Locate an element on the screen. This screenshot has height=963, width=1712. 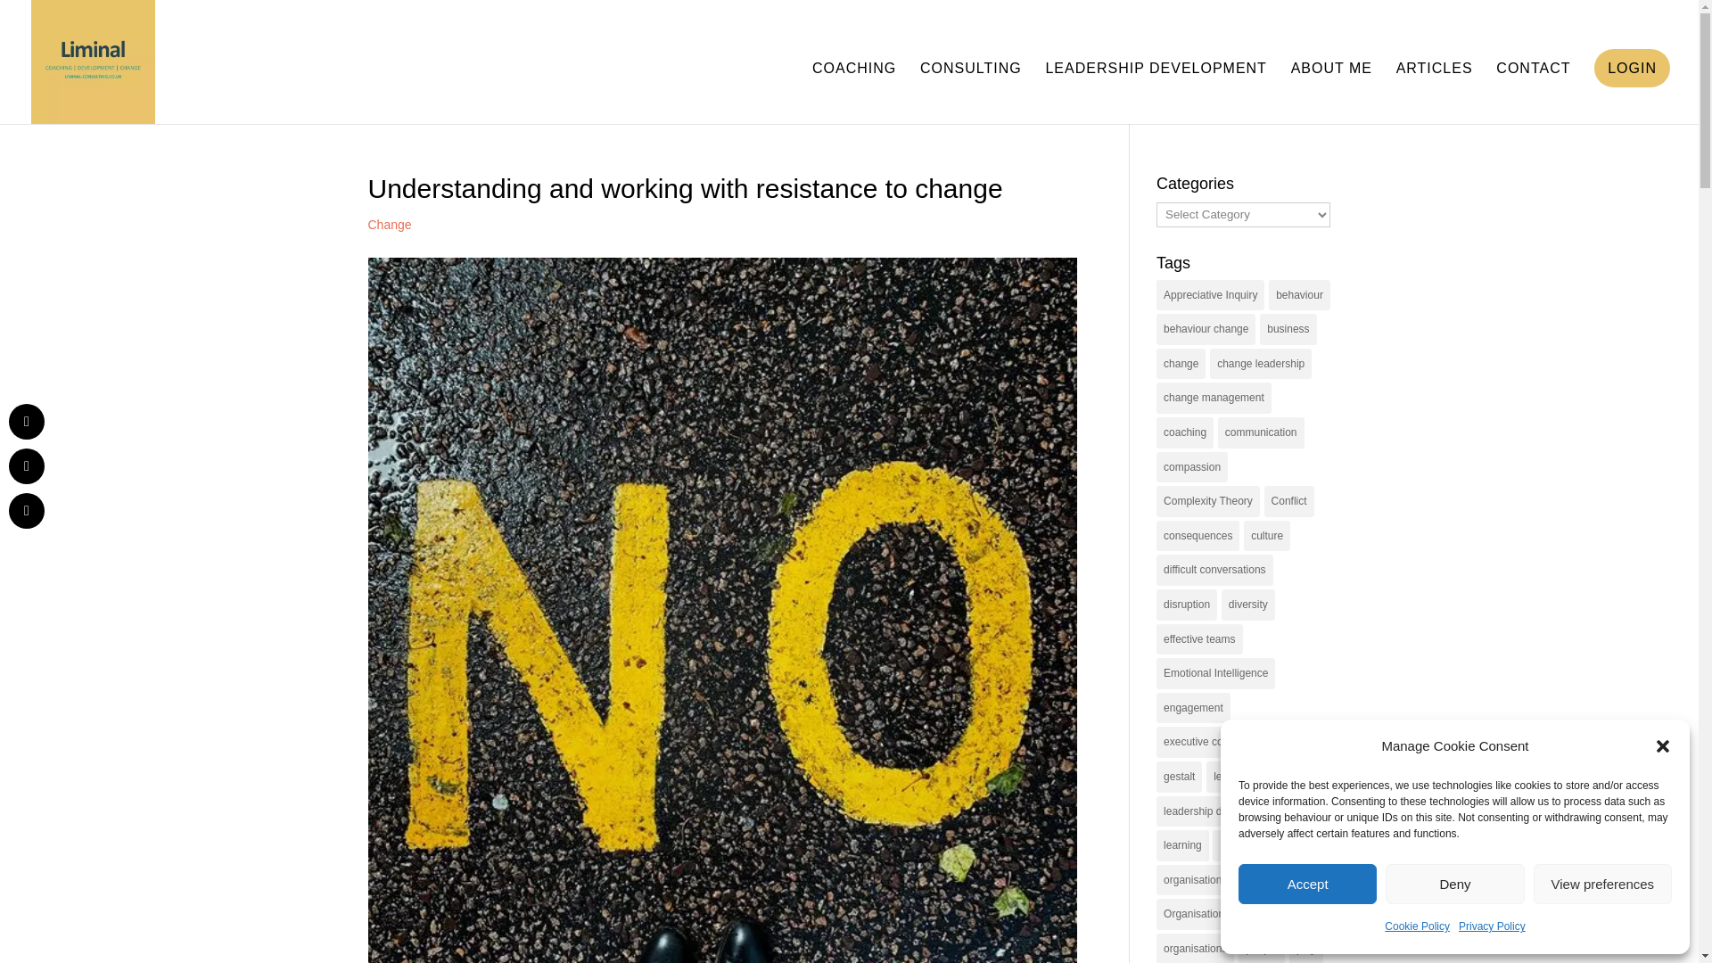
ABOUT ME is located at coordinates (1331, 93).